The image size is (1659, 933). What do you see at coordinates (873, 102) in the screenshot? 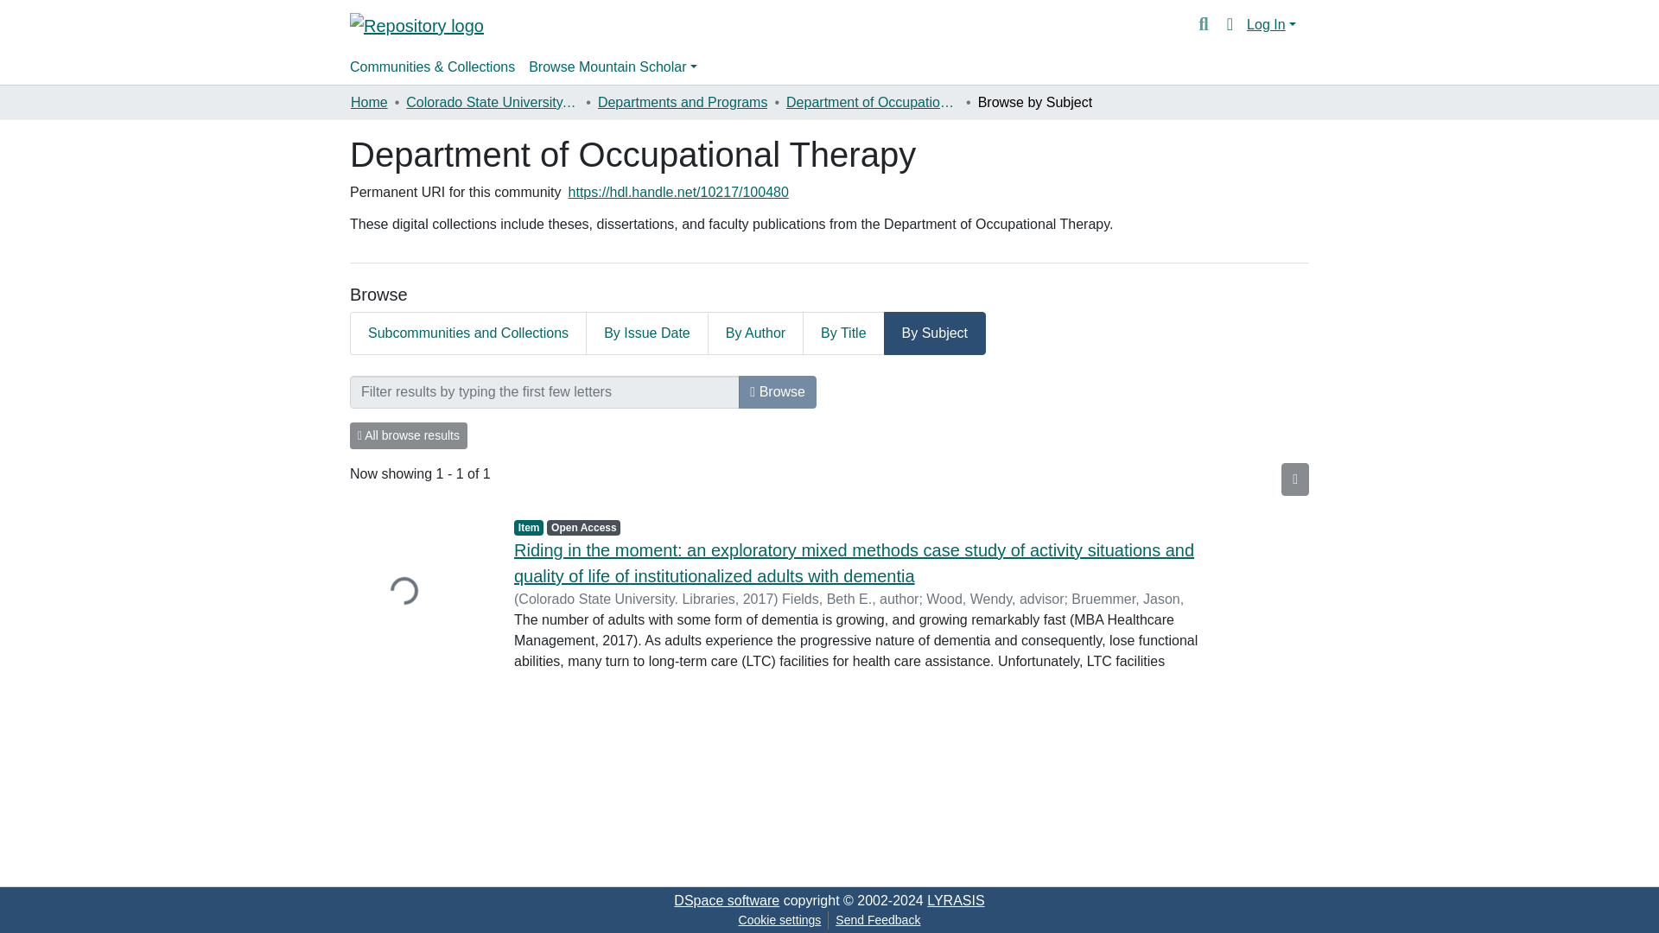
I see `Department of Occupational Therapy` at bounding box center [873, 102].